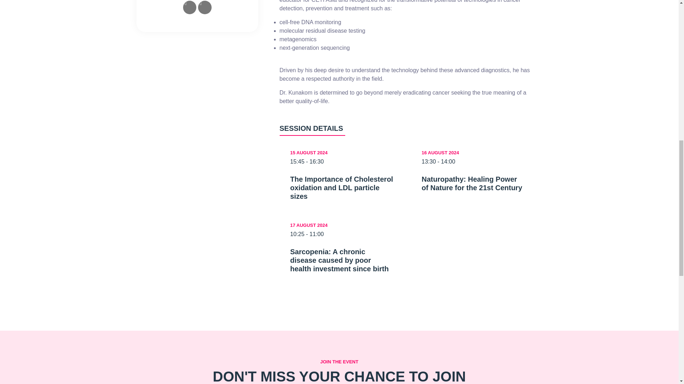 Image resolution: width=684 pixels, height=384 pixels. Describe the element at coordinates (473, 183) in the screenshot. I see `Naturopathy: Healing Power of Nature for the 21st Century` at that location.